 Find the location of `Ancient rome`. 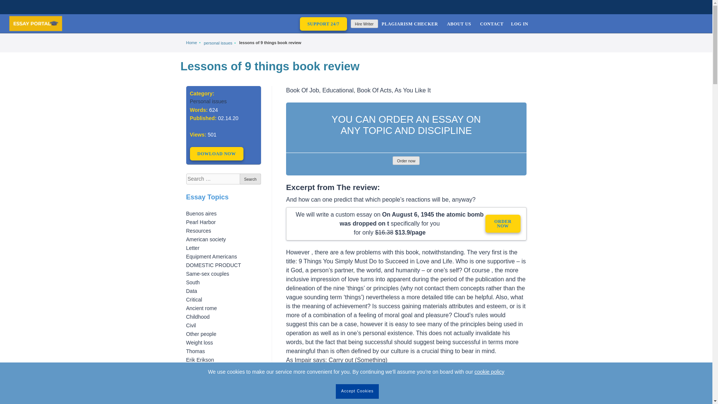

Ancient rome is located at coordinates (201, 308).